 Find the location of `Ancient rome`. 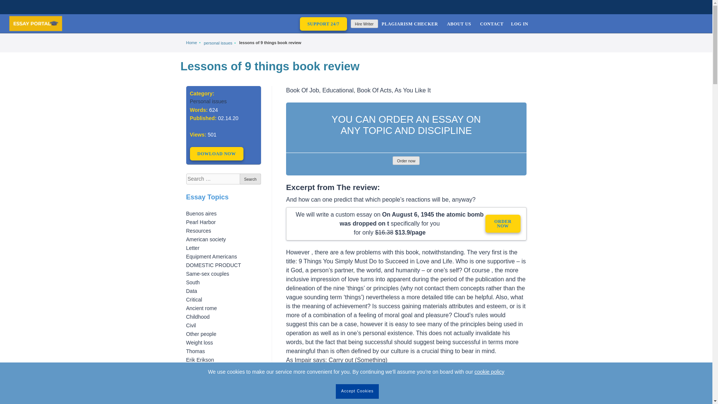

Ancient rome is located at coordinates (201, 308).